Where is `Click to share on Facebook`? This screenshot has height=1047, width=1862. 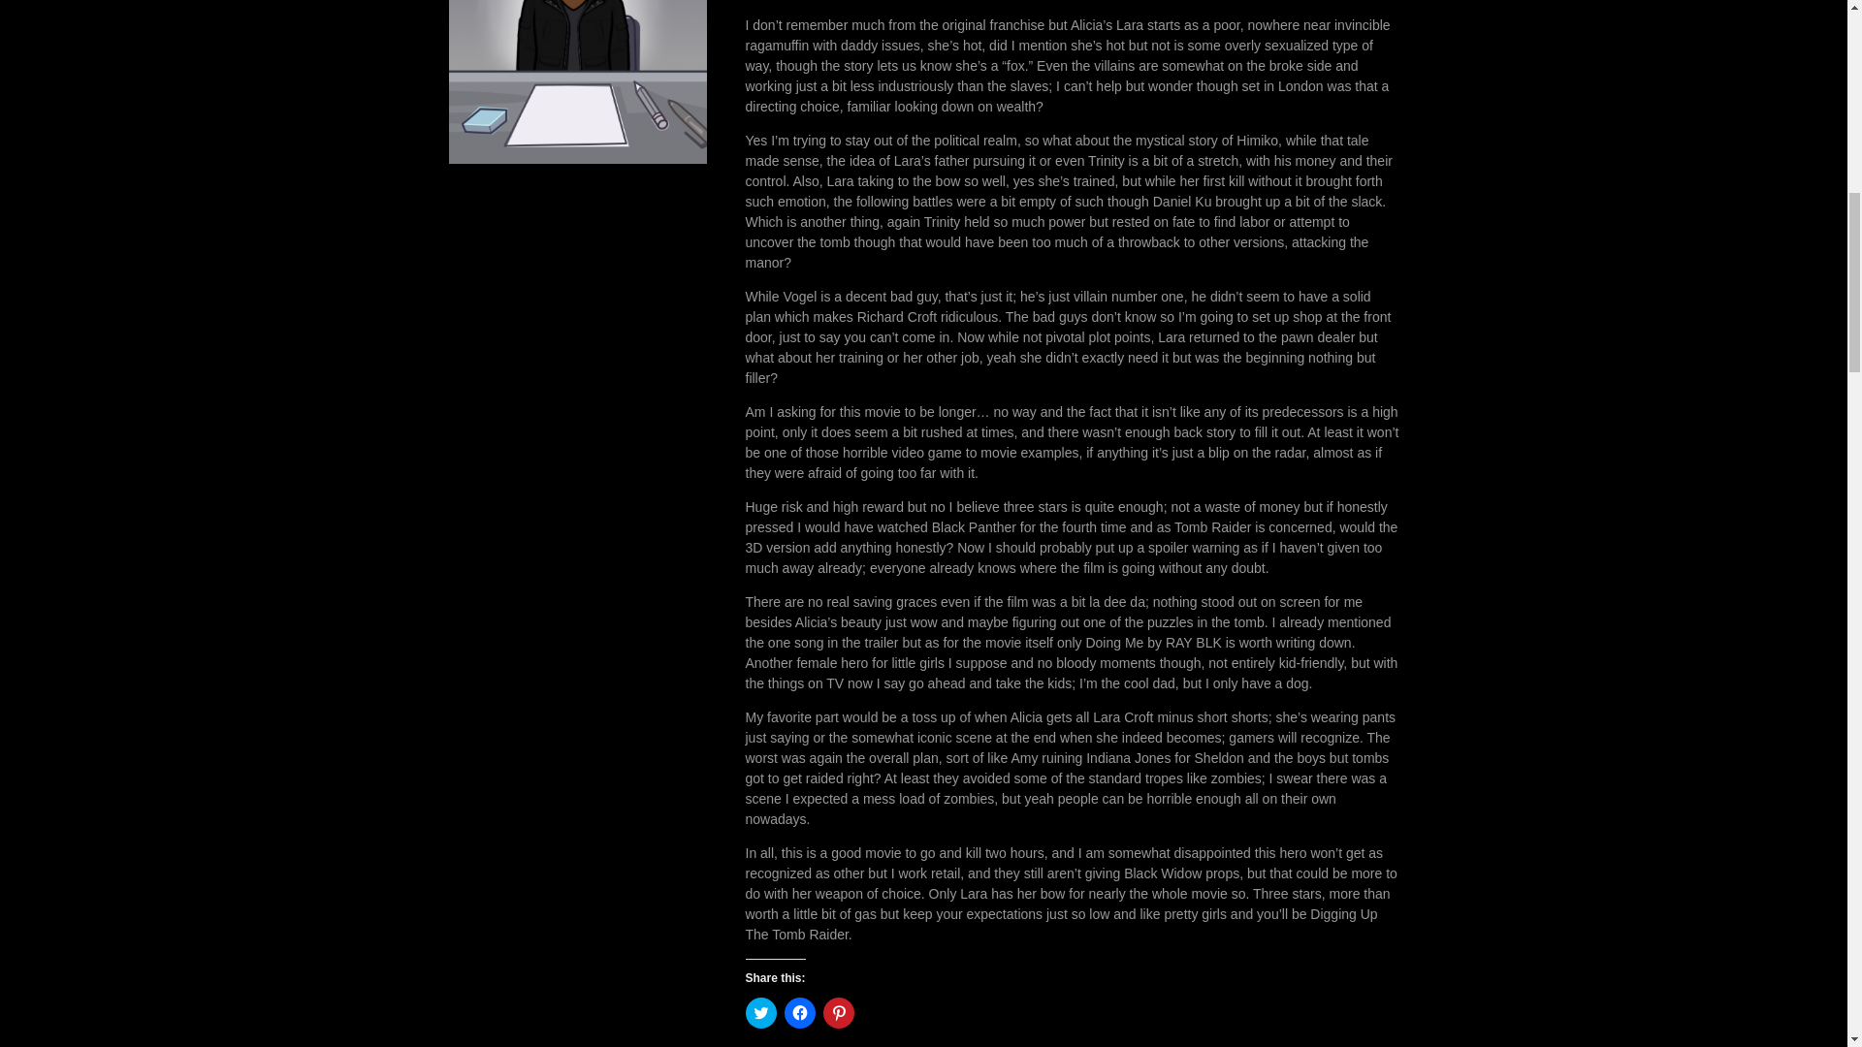 Click to share on Facebook is located at coordinates (799, 1012).